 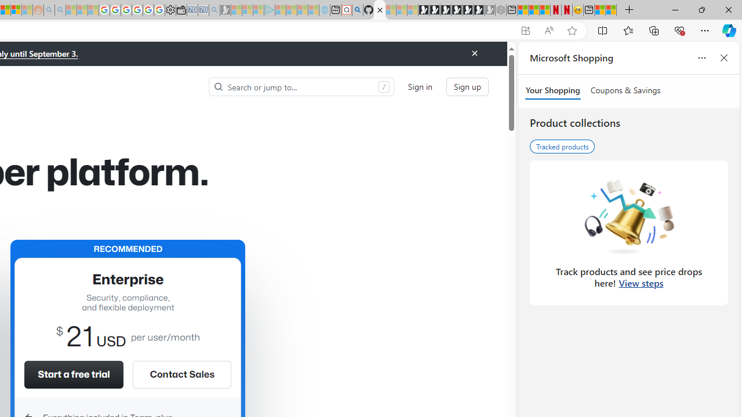 I want to click on Wallet, so click(x=181, y=10).